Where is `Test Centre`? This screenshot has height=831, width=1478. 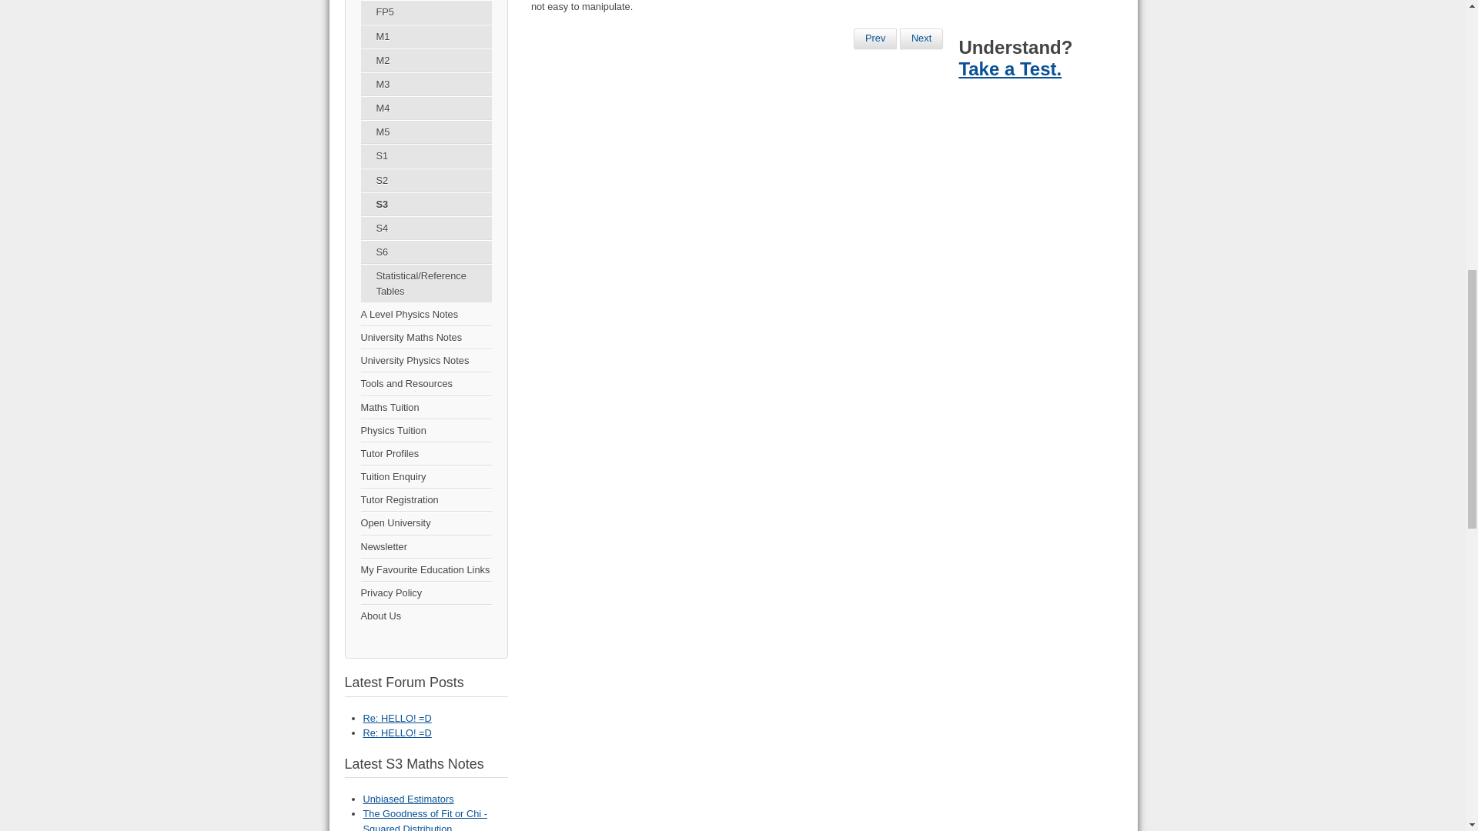 Test Centre is located at coordinates (1009, 68).